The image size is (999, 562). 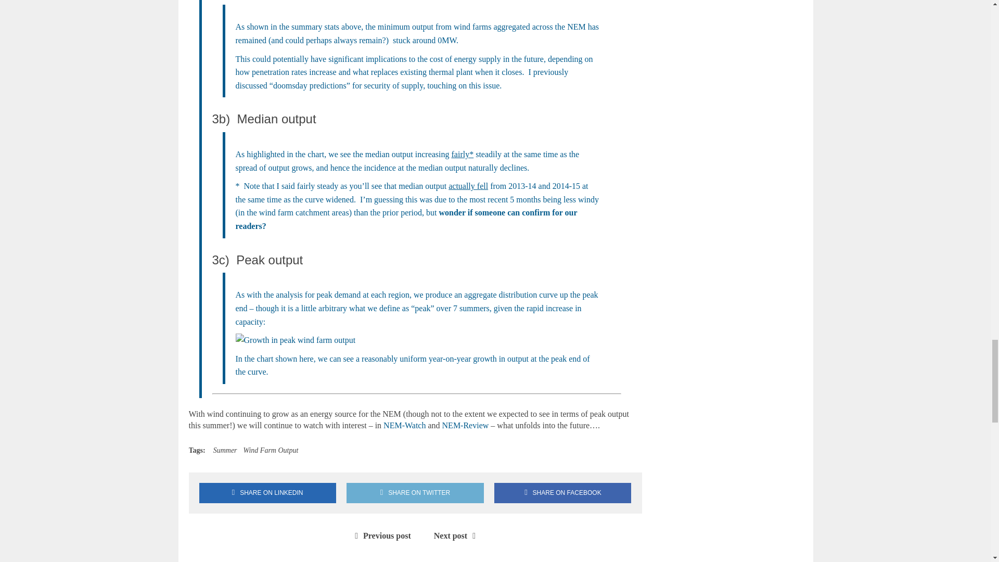 I want to click on Share on Facebook, so click(x=563, y=492).